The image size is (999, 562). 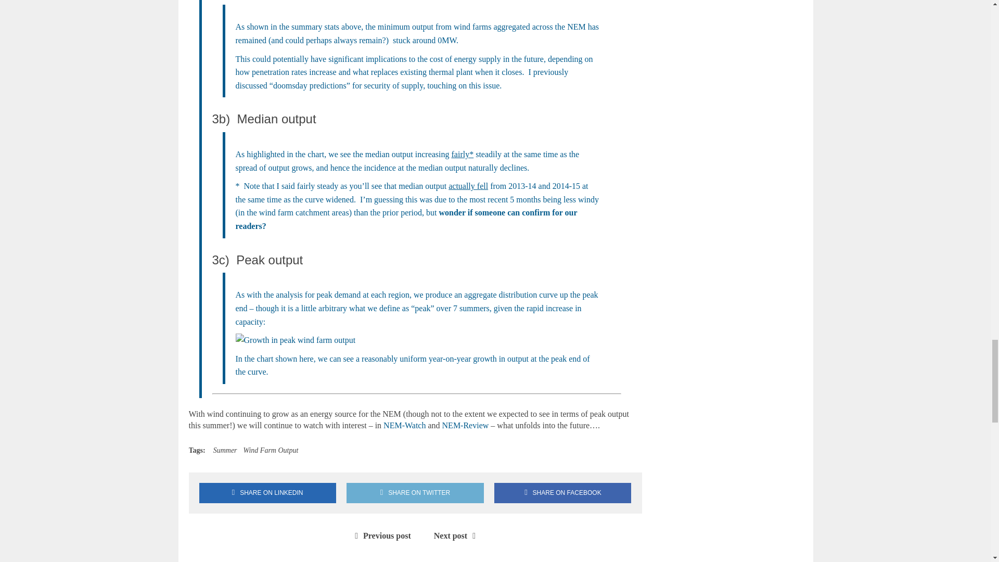 I want to click on Share on Facebook, so click(x=563, y=492).